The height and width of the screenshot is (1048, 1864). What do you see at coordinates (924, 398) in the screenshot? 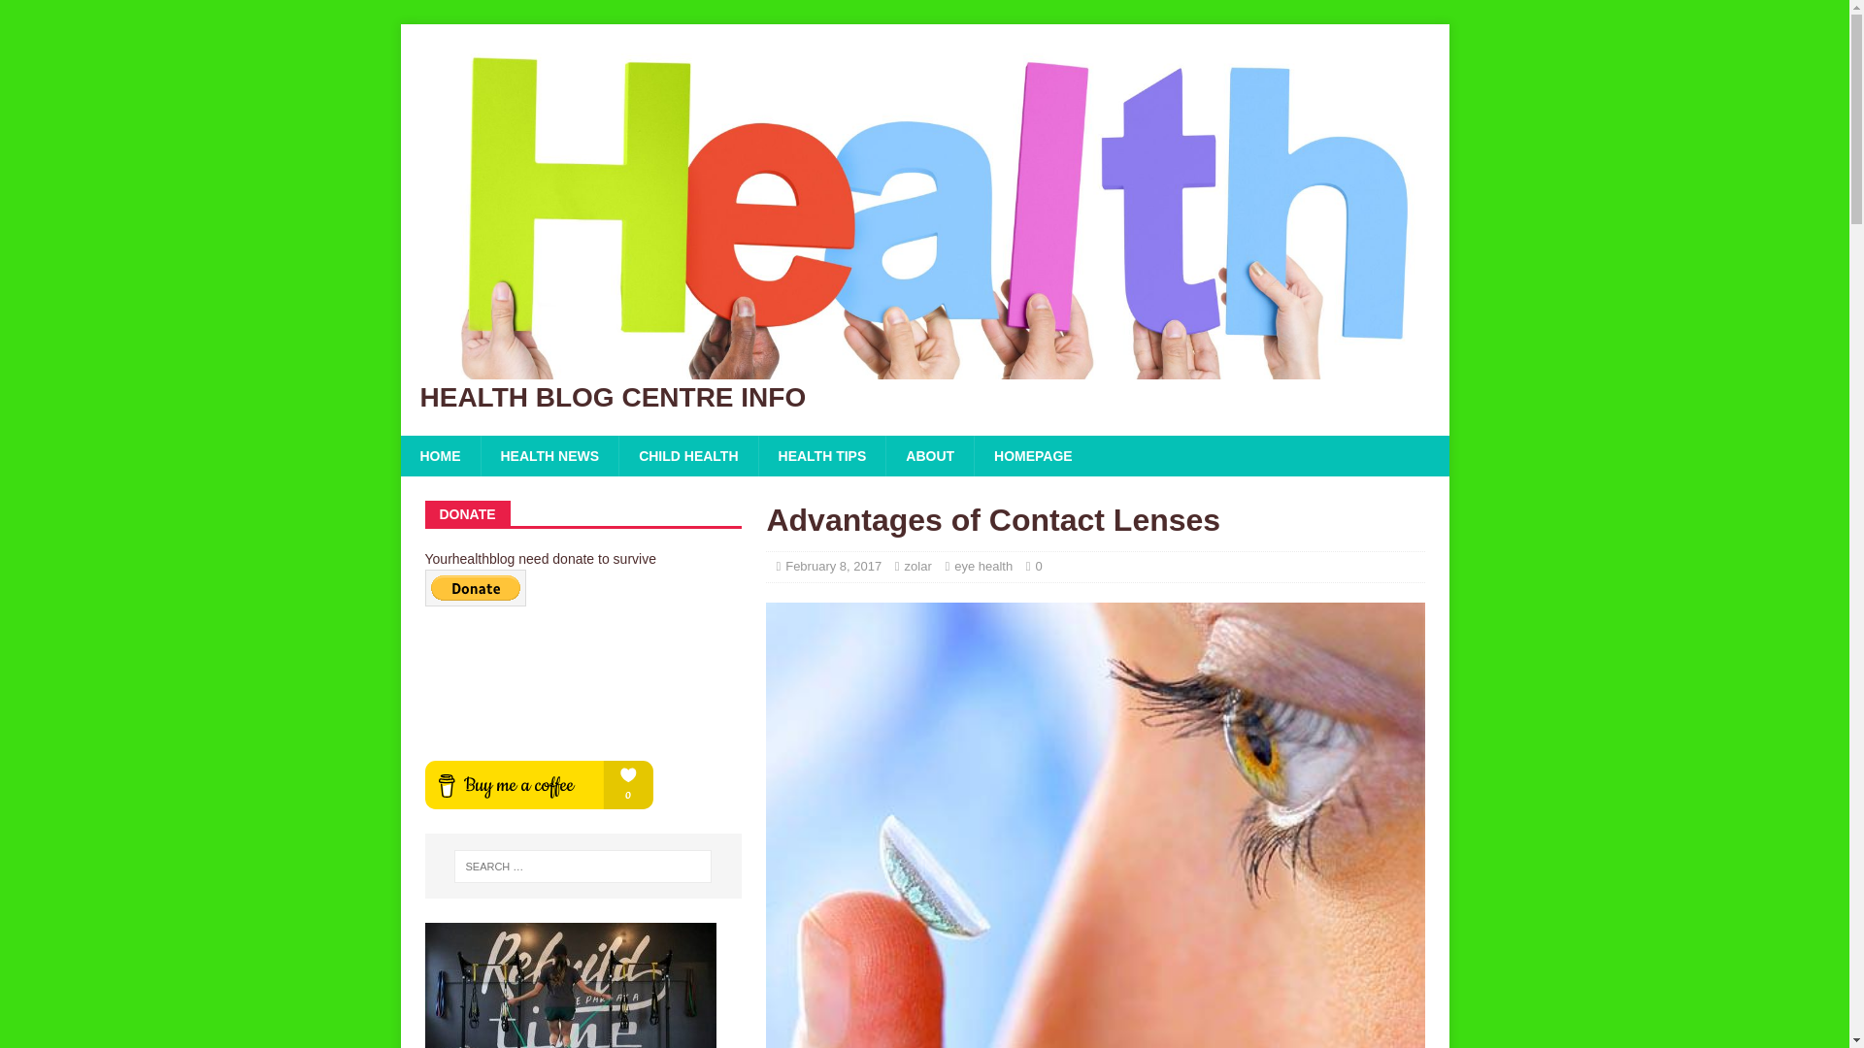
I see `HEALTH BLOG CENTRE INFO` at bounding box center [924, 398].